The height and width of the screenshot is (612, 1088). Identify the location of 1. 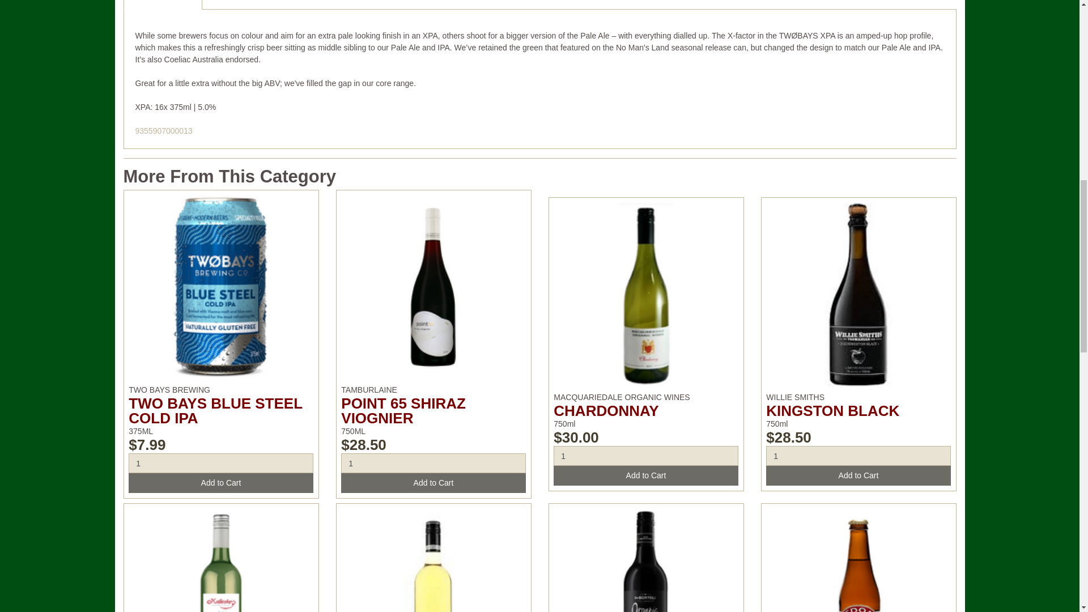
(858, 456).